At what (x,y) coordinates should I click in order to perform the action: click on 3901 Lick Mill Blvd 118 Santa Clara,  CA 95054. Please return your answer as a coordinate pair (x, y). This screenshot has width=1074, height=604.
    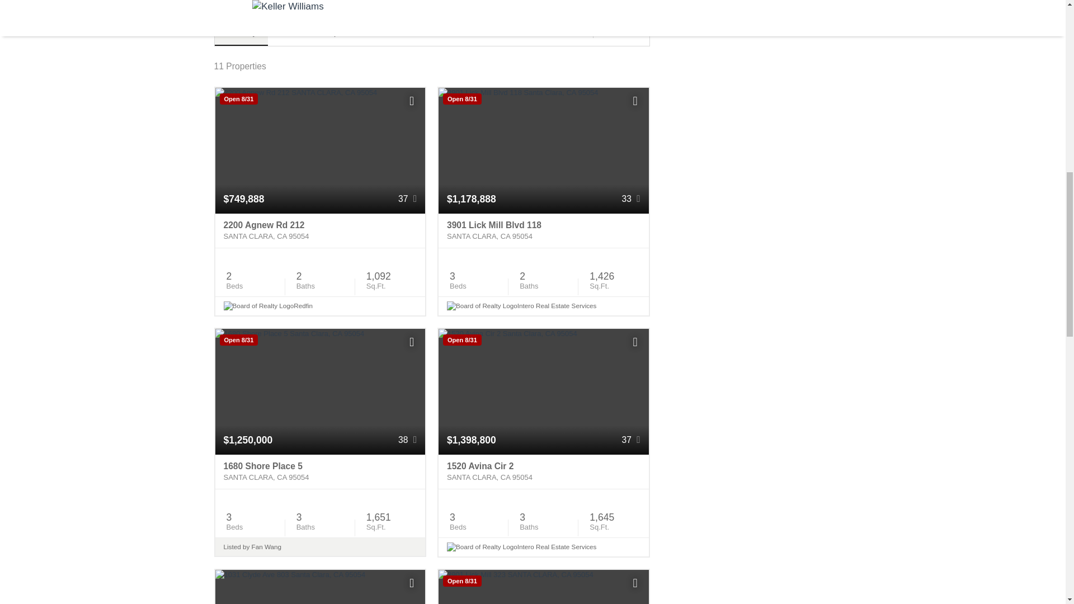
    Looking at the image, I should click on (543, 230).